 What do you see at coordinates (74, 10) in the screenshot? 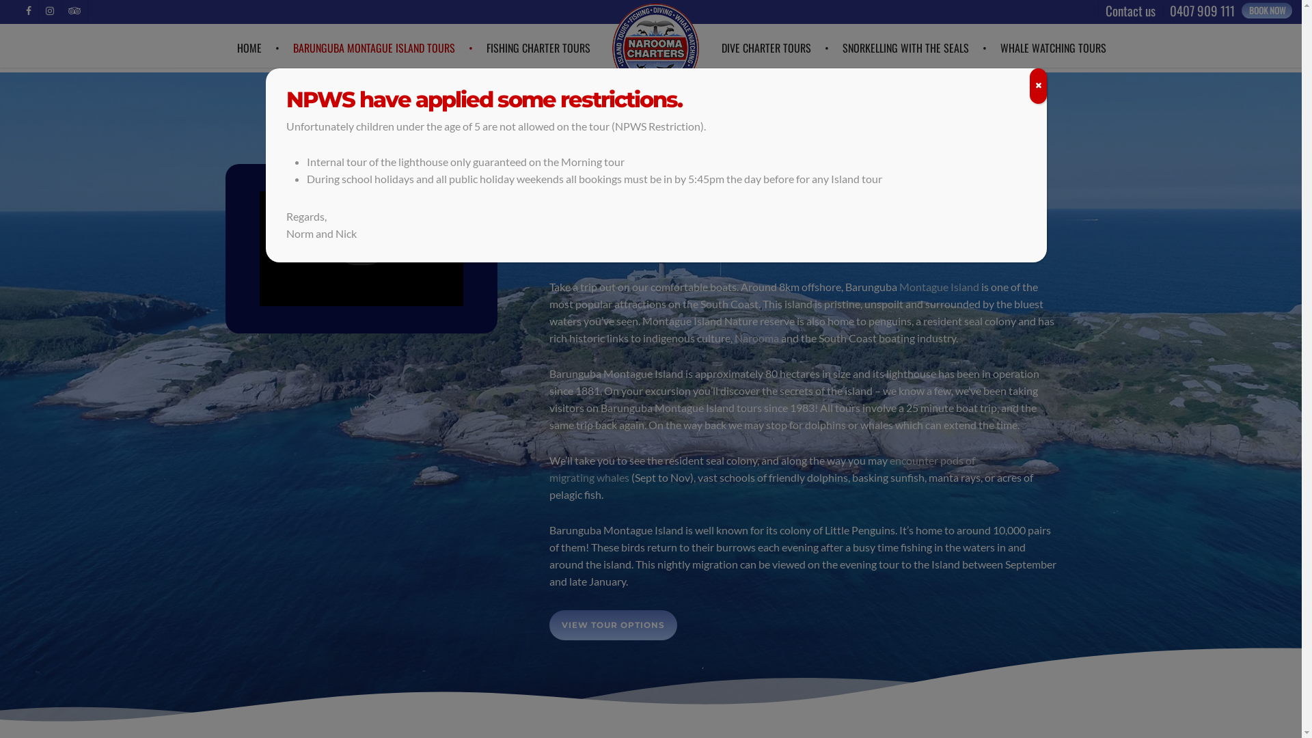
I see `vk` at bounding box center [74, 10].